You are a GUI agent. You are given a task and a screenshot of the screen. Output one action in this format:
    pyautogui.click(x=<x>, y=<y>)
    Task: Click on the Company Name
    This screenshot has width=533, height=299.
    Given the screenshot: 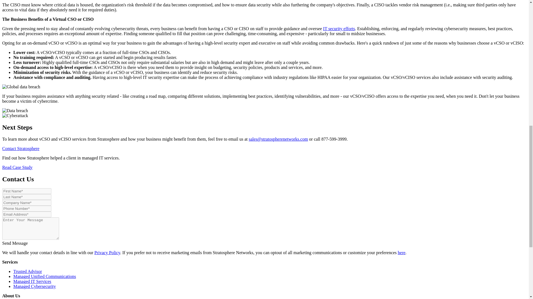 What is the action you would take?
    pyautogui.click(x=27, y=203)
    